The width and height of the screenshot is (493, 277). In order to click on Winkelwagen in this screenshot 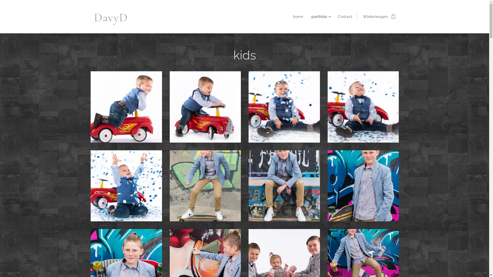, I will do `click(377, 17)`.